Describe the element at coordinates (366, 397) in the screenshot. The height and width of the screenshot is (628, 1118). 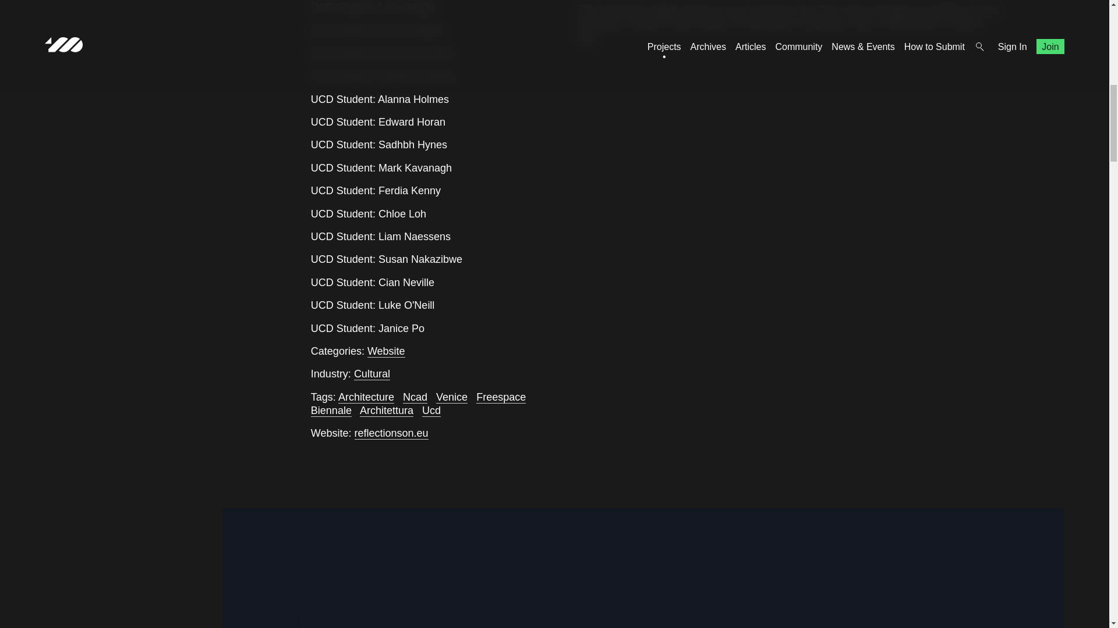
I see `Architecture` at that location.